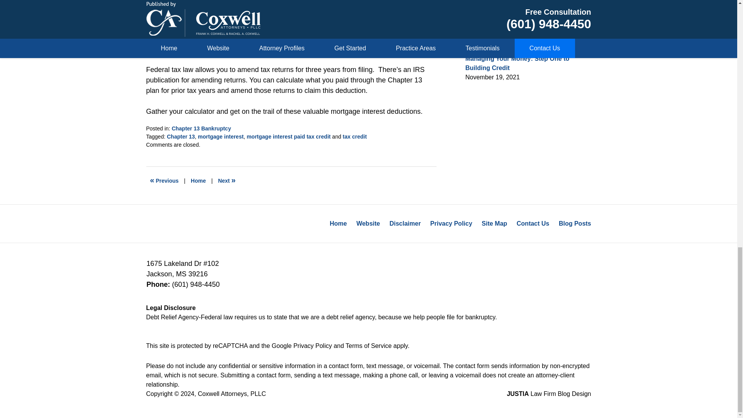 The image size is (743, 418). Describe the element at coordinates (289, 136) in the screenshot. I see `mortgage interest paid tax credit` at that location.